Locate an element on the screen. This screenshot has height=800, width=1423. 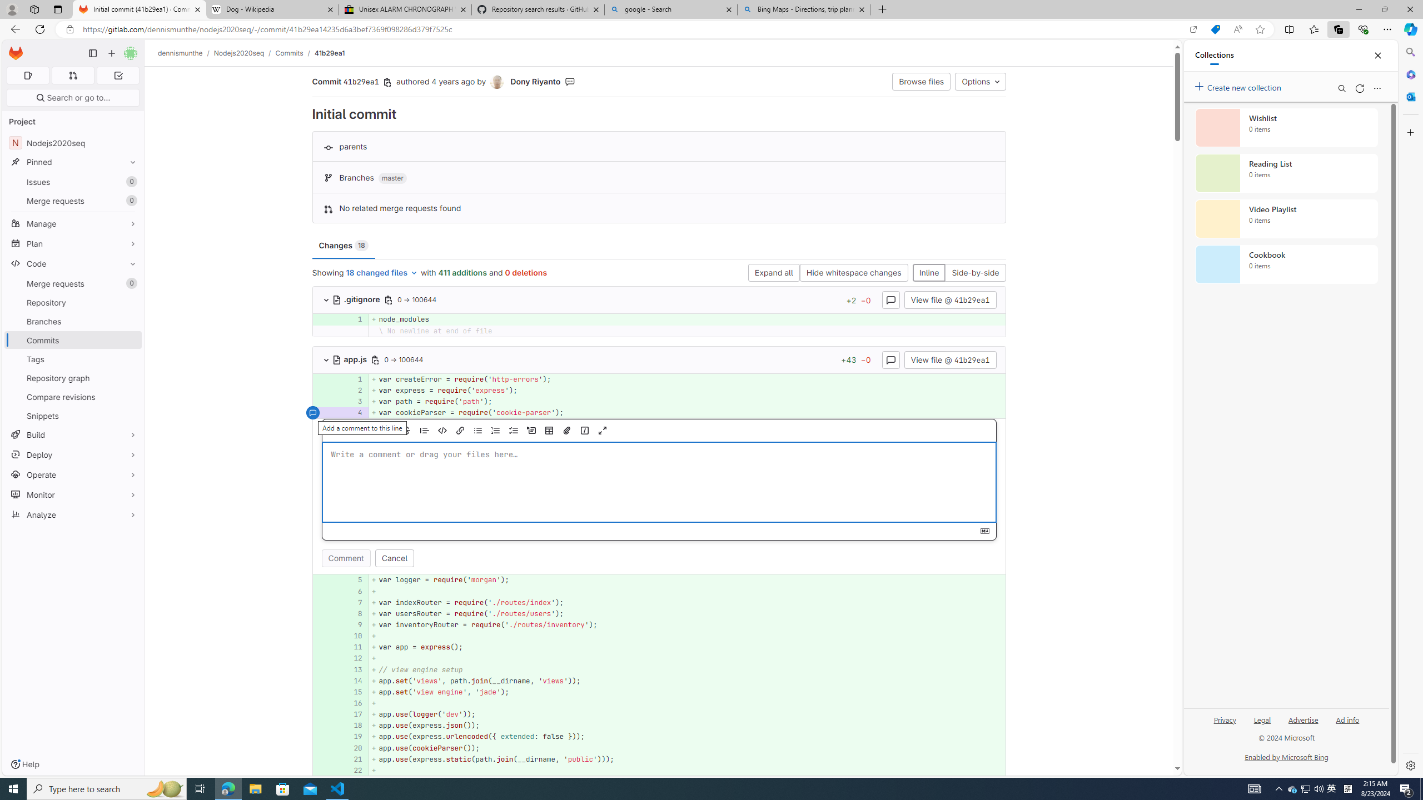
Class: s16 gl-icon gl-button-icon  is located at coordinates (984, 531).